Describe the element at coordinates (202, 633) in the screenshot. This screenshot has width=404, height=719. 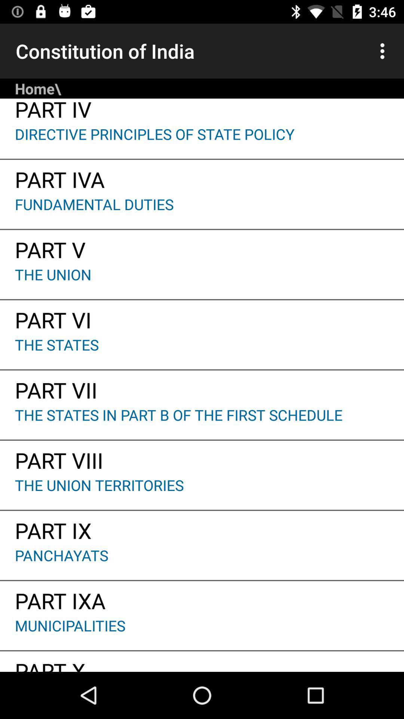
I see `turn off municipalities` at that location.